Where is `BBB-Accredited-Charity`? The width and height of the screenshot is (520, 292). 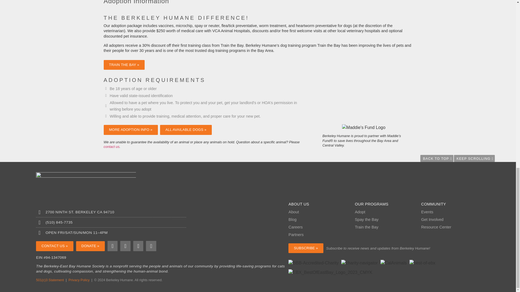
BBB-Accredited-Charity is located at coordinates (313, 263).